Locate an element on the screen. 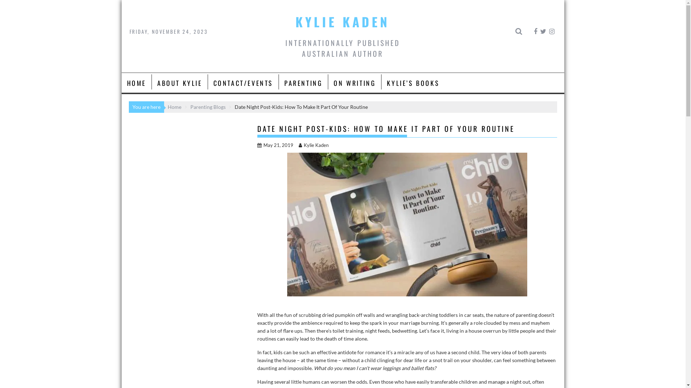 Image resolution: width=691 pixels, height=388 pixels. CONTACT/EVENTS is located at coordinates (243, 83).